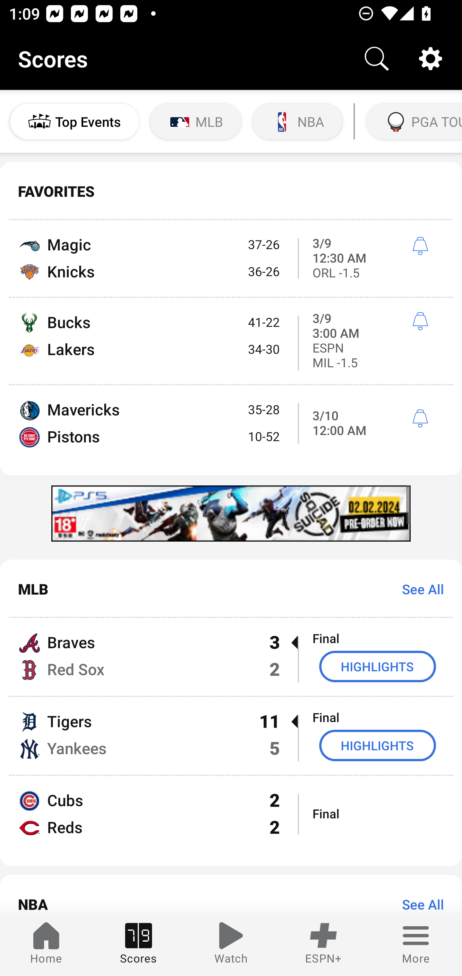  What do you see at coordinates (378, 667) in the screenshot?
I see `HIGHLIGHTS` at bounding box center [378, 667].